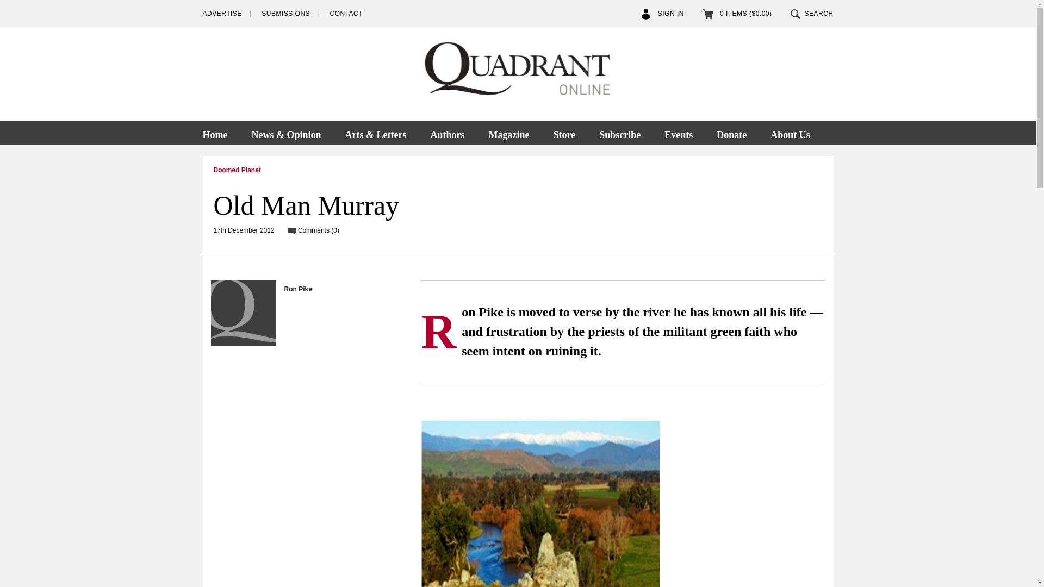 Image resolution: width=1044 pixels, height=587 pixels. Describe the element at coordinates (563, 133) in the screenshot. I see `Store` at that location.